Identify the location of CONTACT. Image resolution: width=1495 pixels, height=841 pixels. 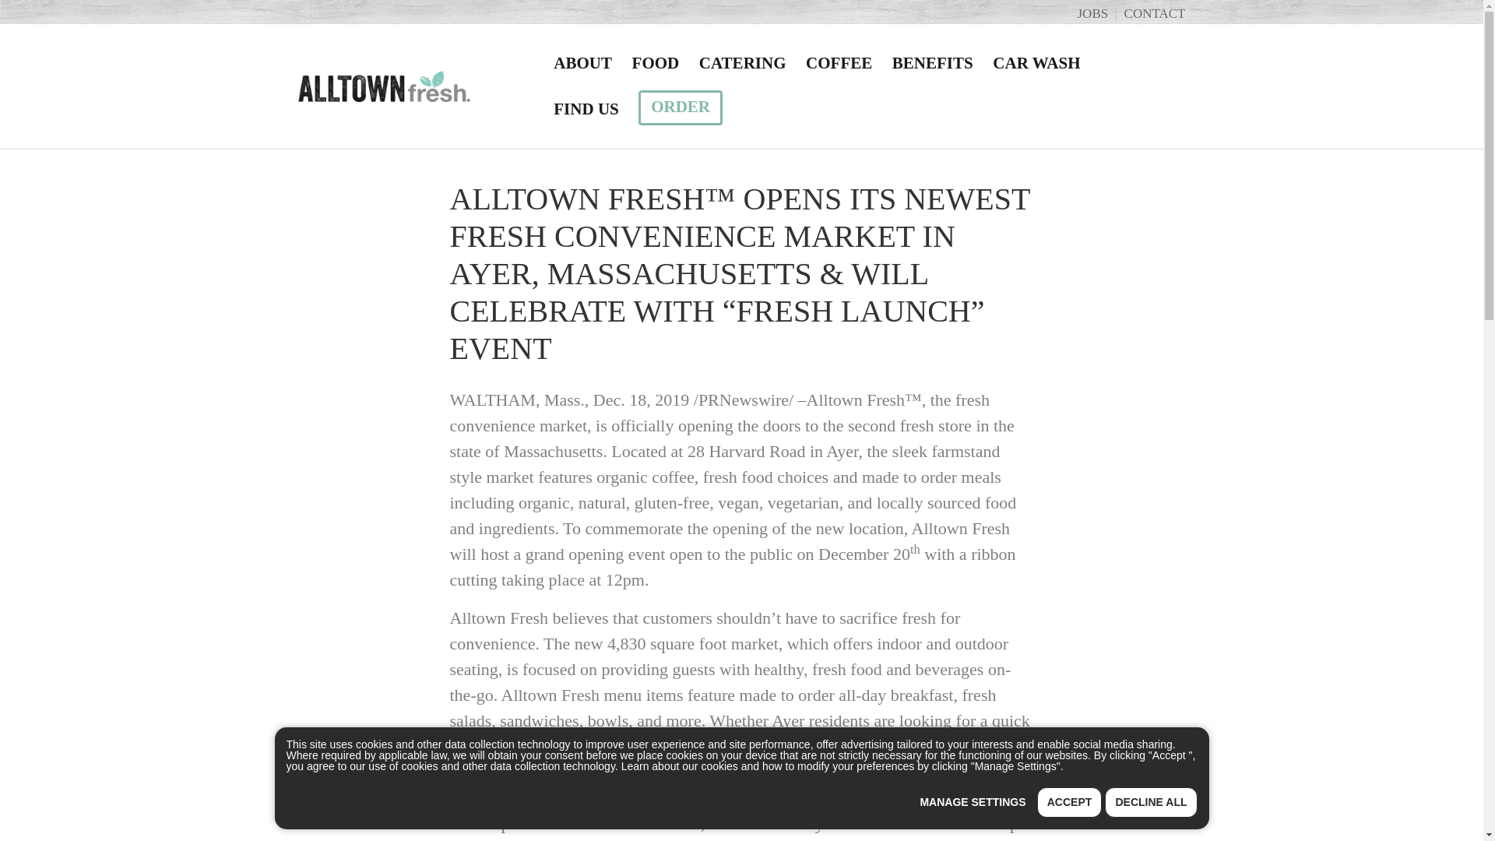
(1154, 13).